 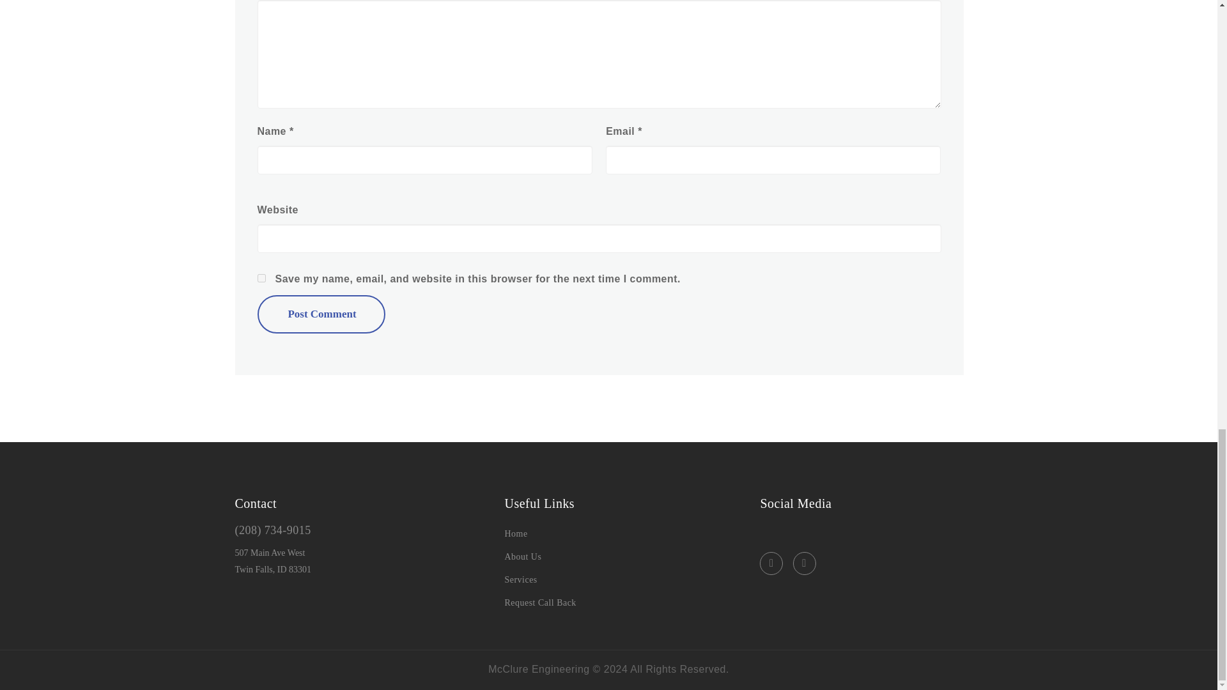 What do you see at coordinates (539, 603) in the screenshot?
I see `Request Call Back` at bounding box center [539, 603].